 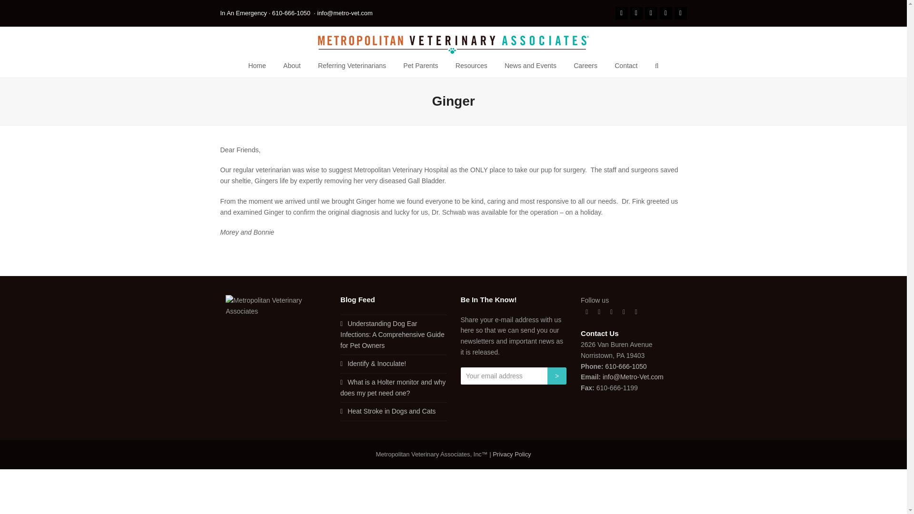 What do you see at coordinates (611, 312) in the screenshot?
I see `Instagram` at bounding box center [611, 312].